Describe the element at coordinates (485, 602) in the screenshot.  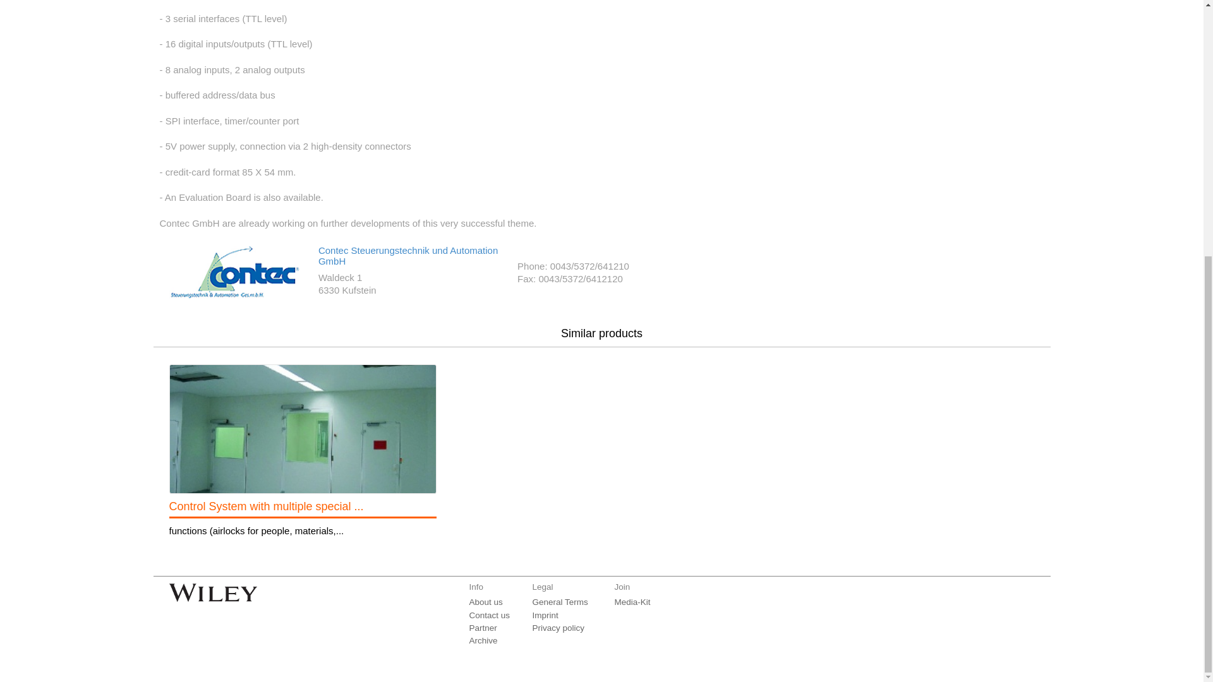
I see `About us` at that location.